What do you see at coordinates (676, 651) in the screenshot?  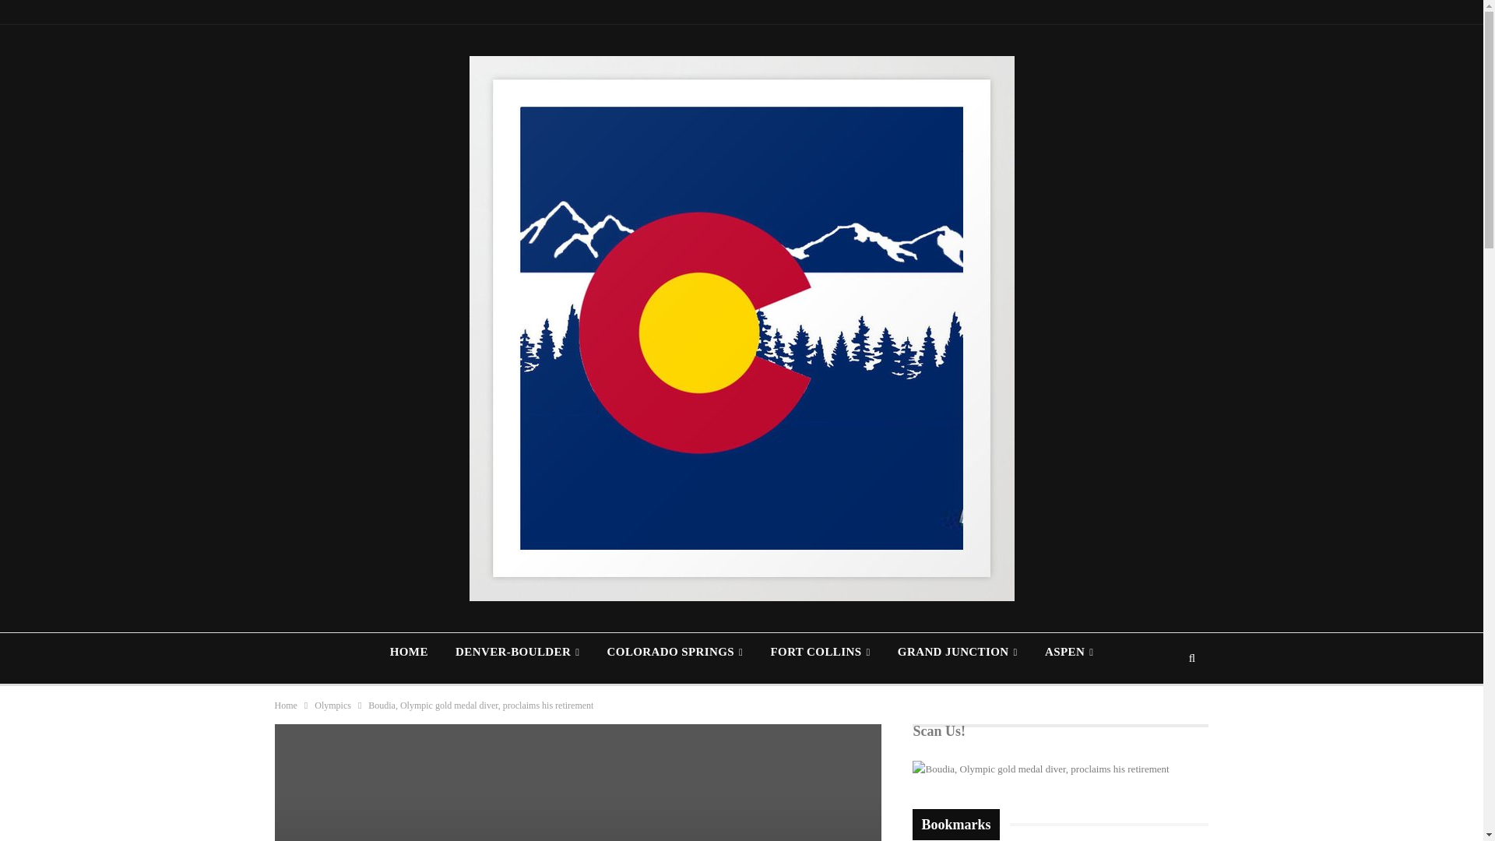 I see `COLORADO SPRINGS` at bounding box center [676, 651].